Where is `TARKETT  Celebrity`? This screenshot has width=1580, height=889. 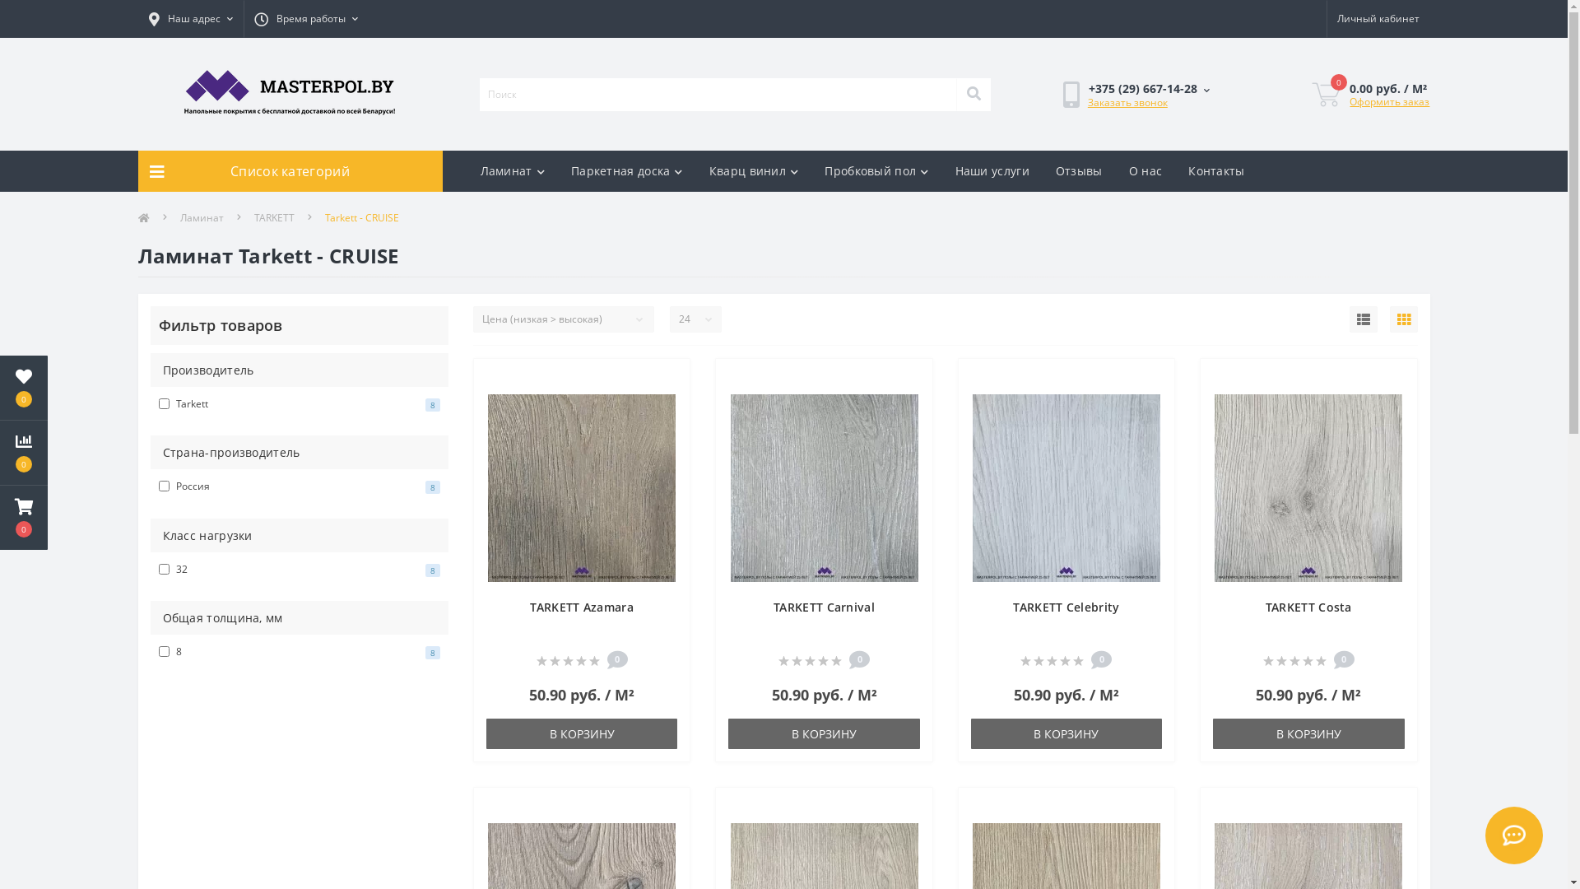 TARKETT  Celebrity is located at coordinates (1066, 488).